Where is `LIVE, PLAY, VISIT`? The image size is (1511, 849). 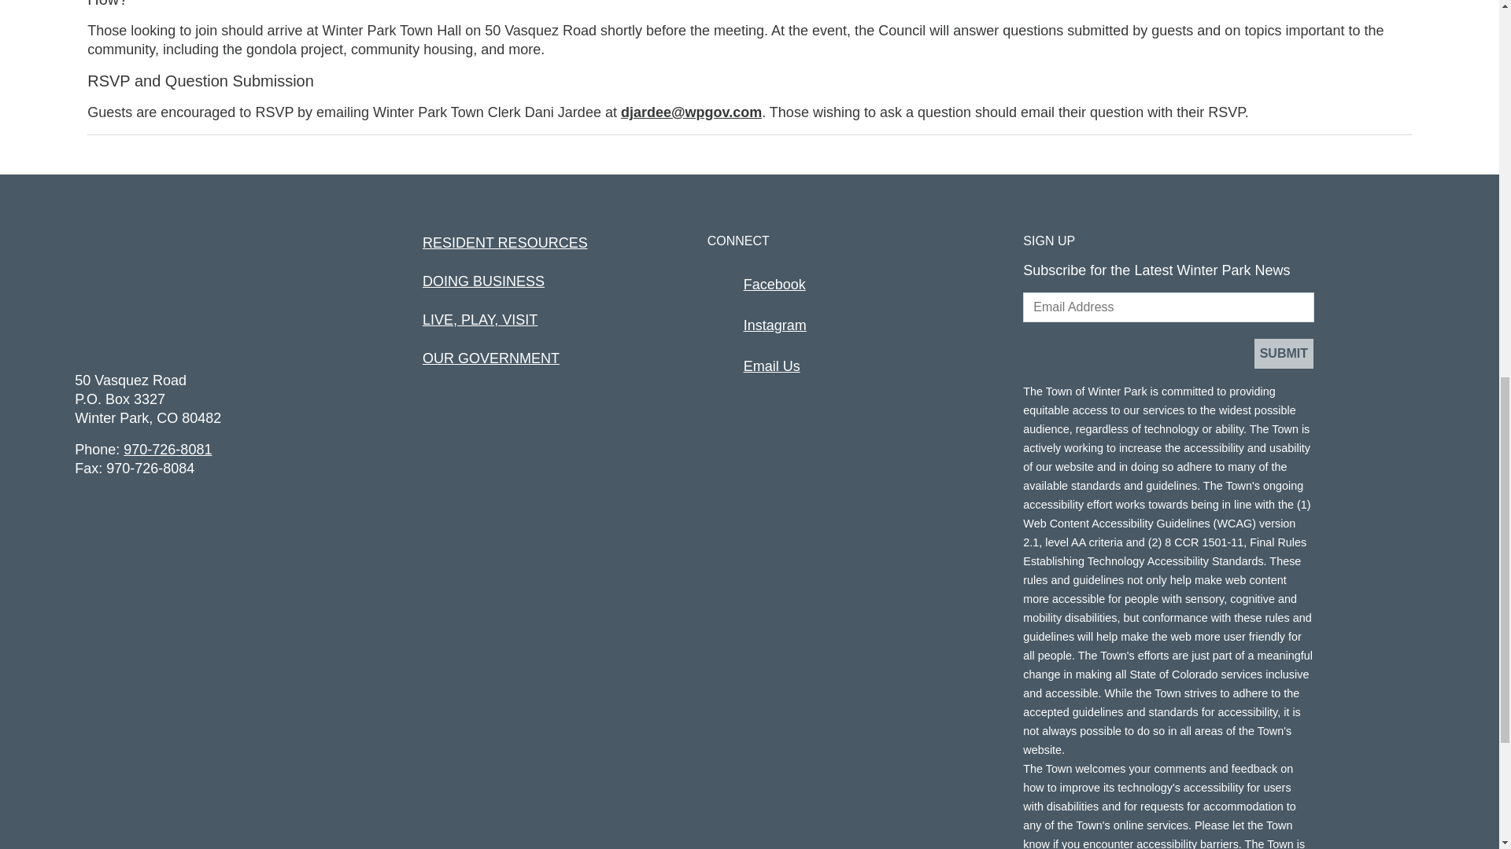
LIVE, PLAY, VISIT is located at coordinates (480, 319).